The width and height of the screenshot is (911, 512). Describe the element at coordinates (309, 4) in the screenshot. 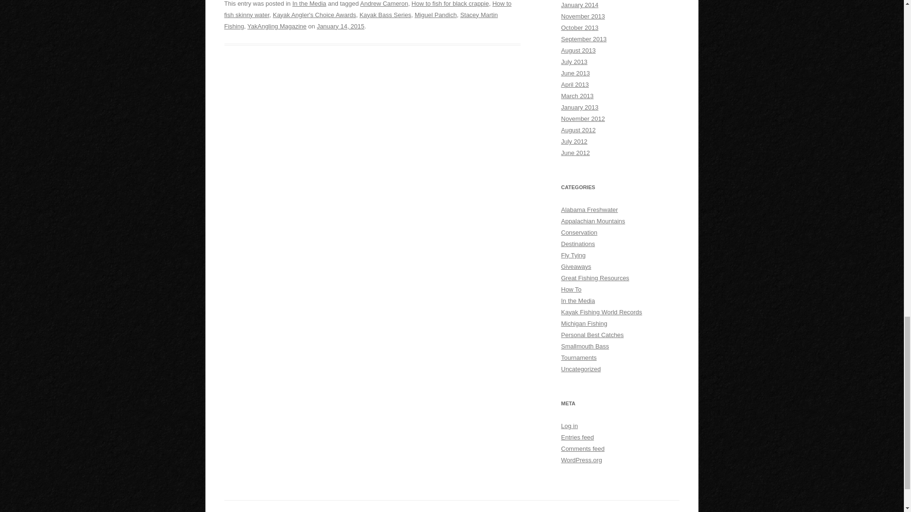

I see `In the Media` at that location.